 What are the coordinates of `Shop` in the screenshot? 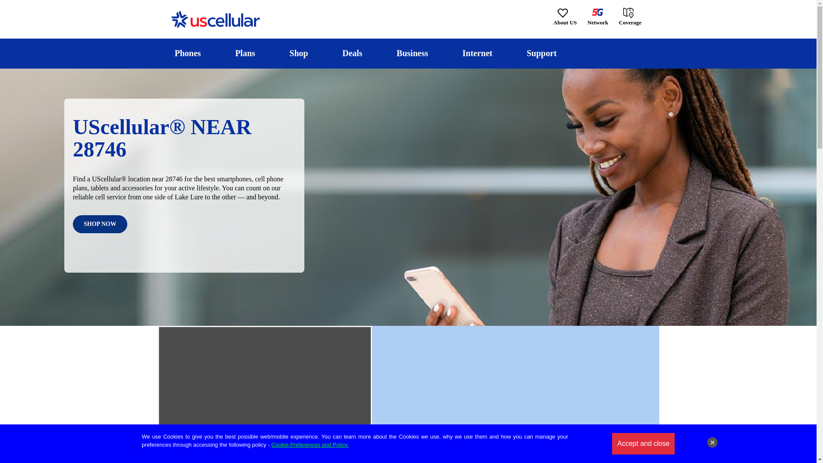 It's located at (298, 53).